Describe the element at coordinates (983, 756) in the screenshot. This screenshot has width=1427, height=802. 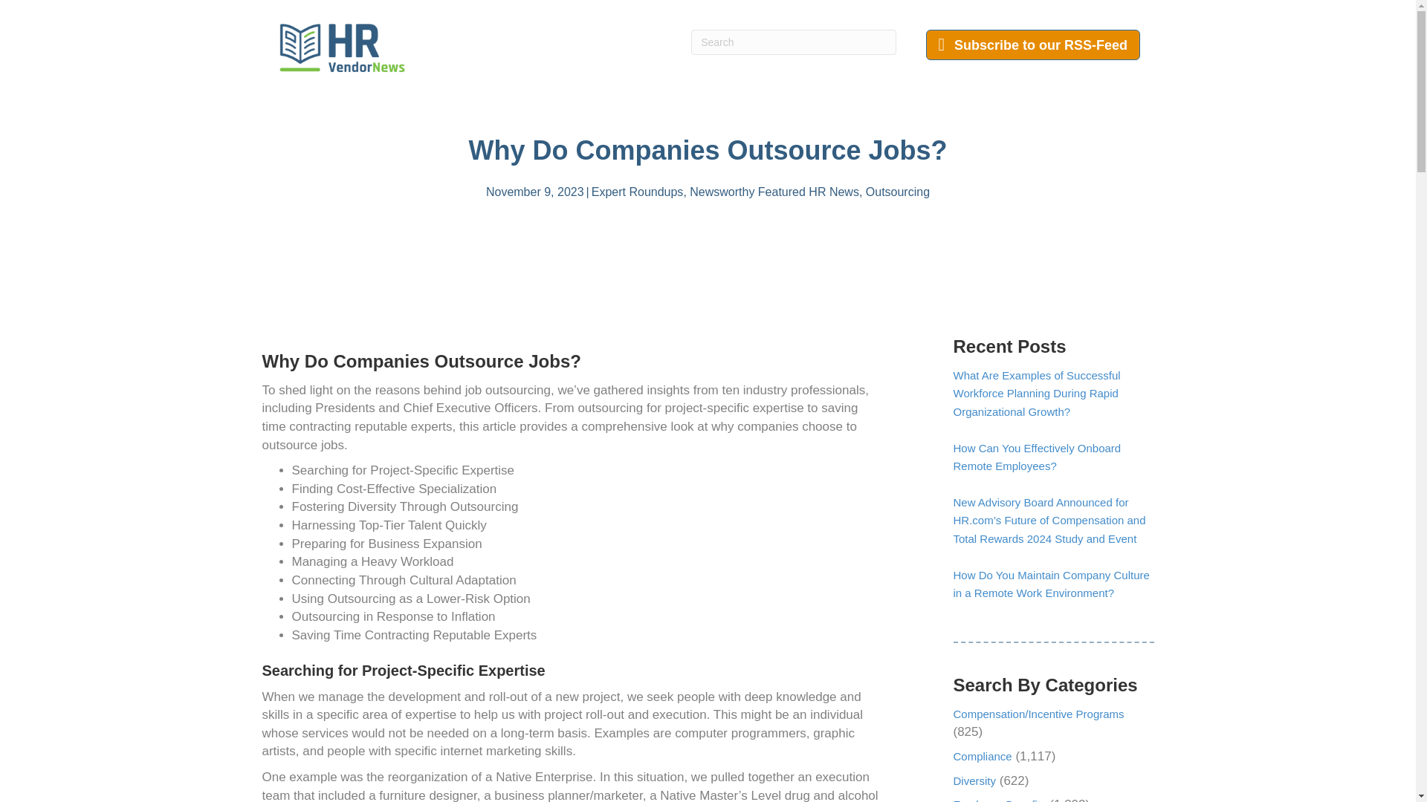
I see `Compliance` at that location.